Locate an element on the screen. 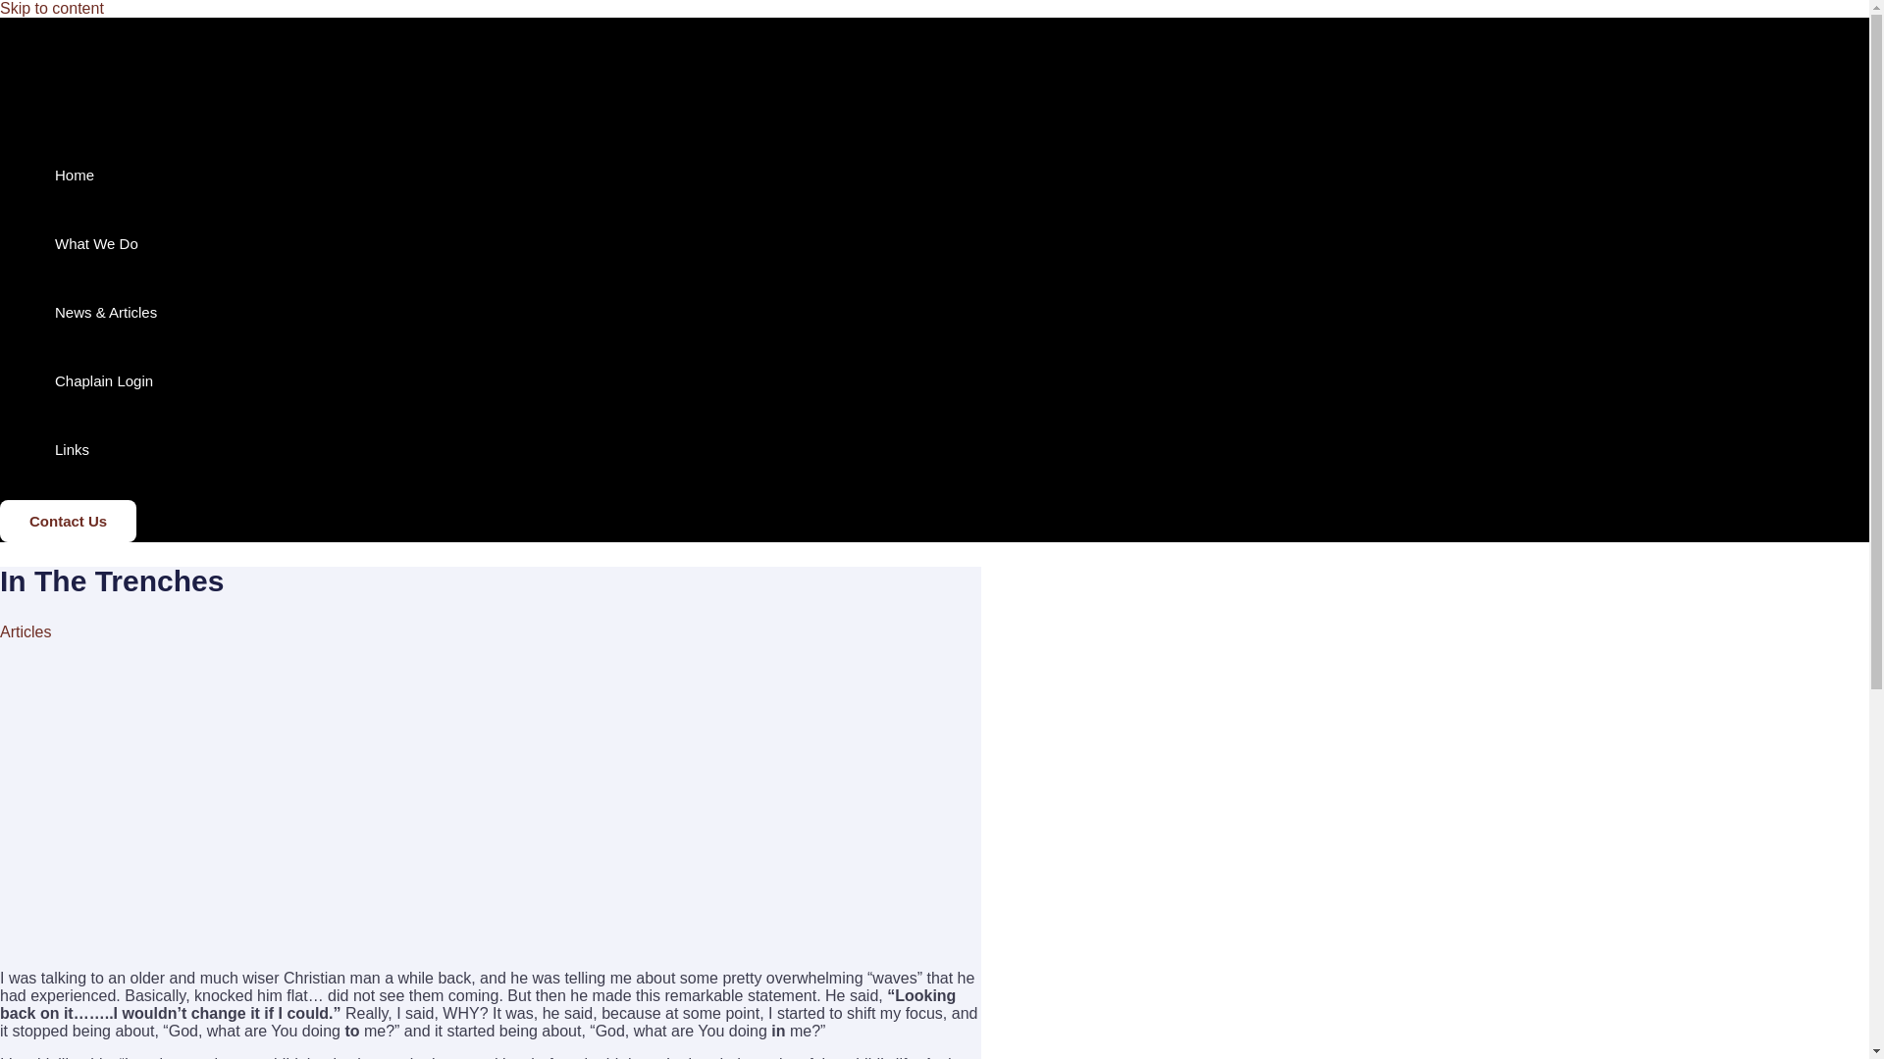 The width and height of the screenshot is (1884, 1059). Skip to content is located at coordinates (51, 8).